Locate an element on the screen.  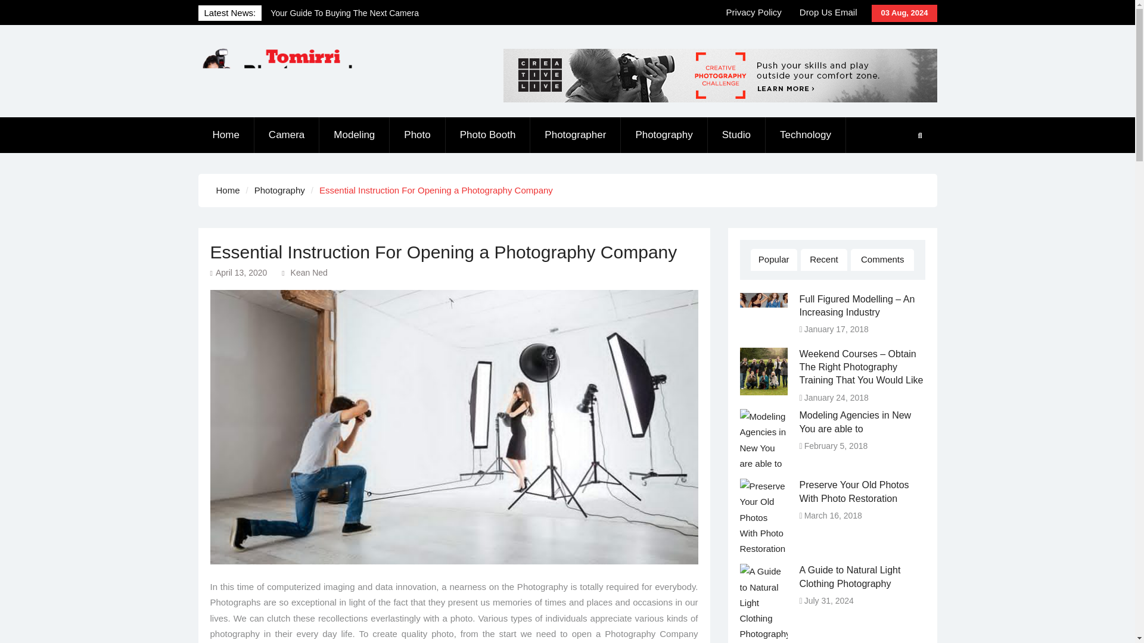
Photo is located at coordinates (417, 135).